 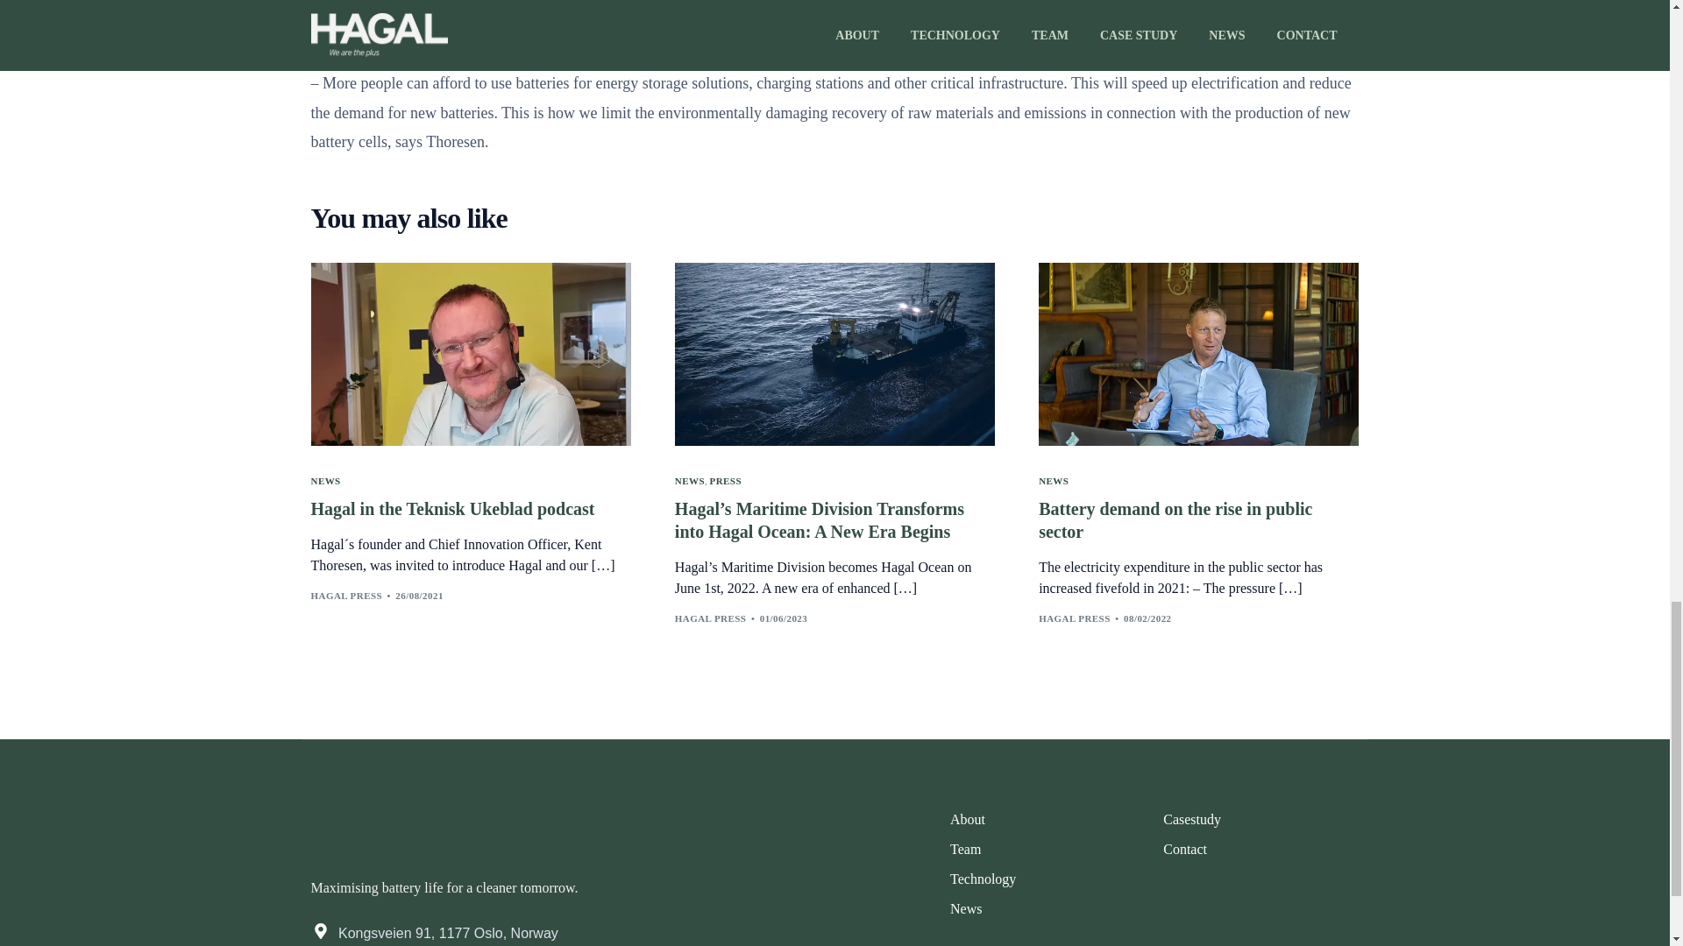 What do you see at coordinates (1048, 865) in the screenshot?
I see `About` at bounding box center [1048, 865].